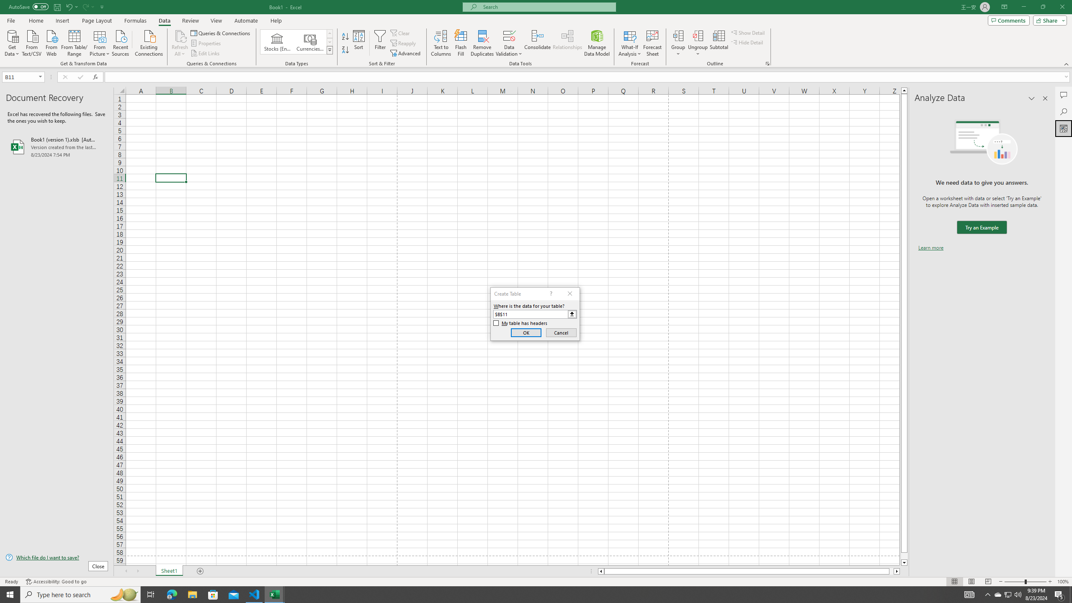 This screenshot has height=603, width=1072. Describe the element at coordinates (652, 43) in the screenshot. I see `Forecast Sheet` at that location.